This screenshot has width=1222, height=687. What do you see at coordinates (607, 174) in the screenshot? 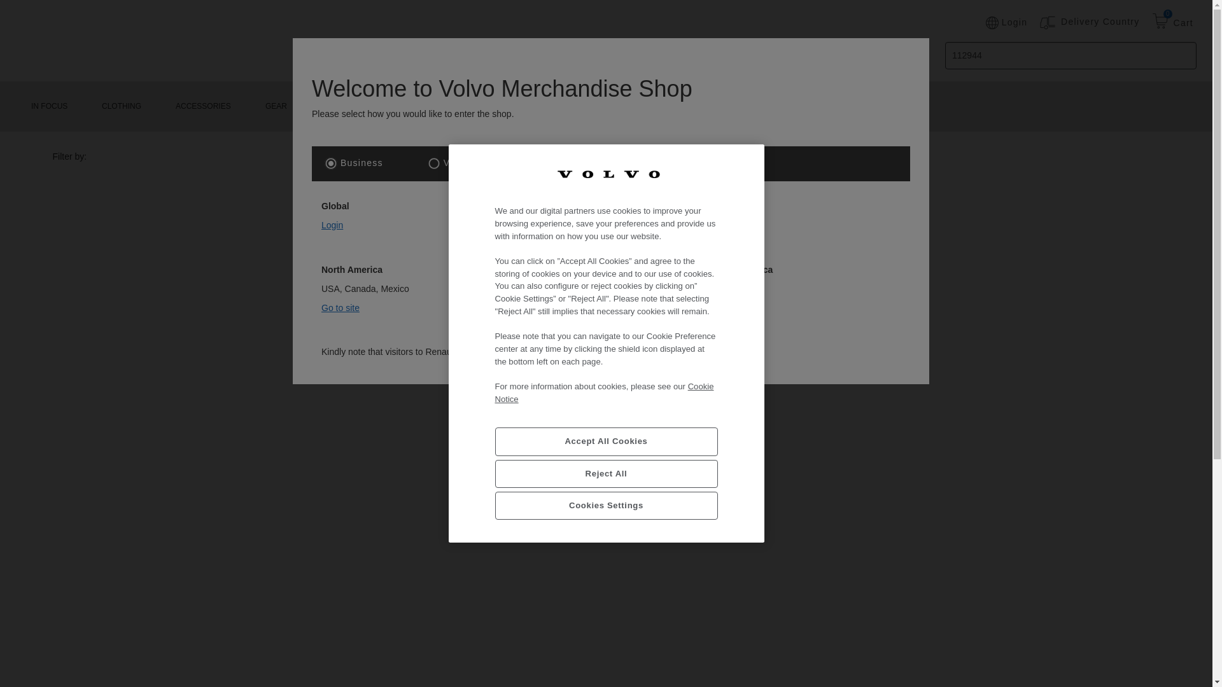
I see `Company Logo` at bounding box center [607, 174].